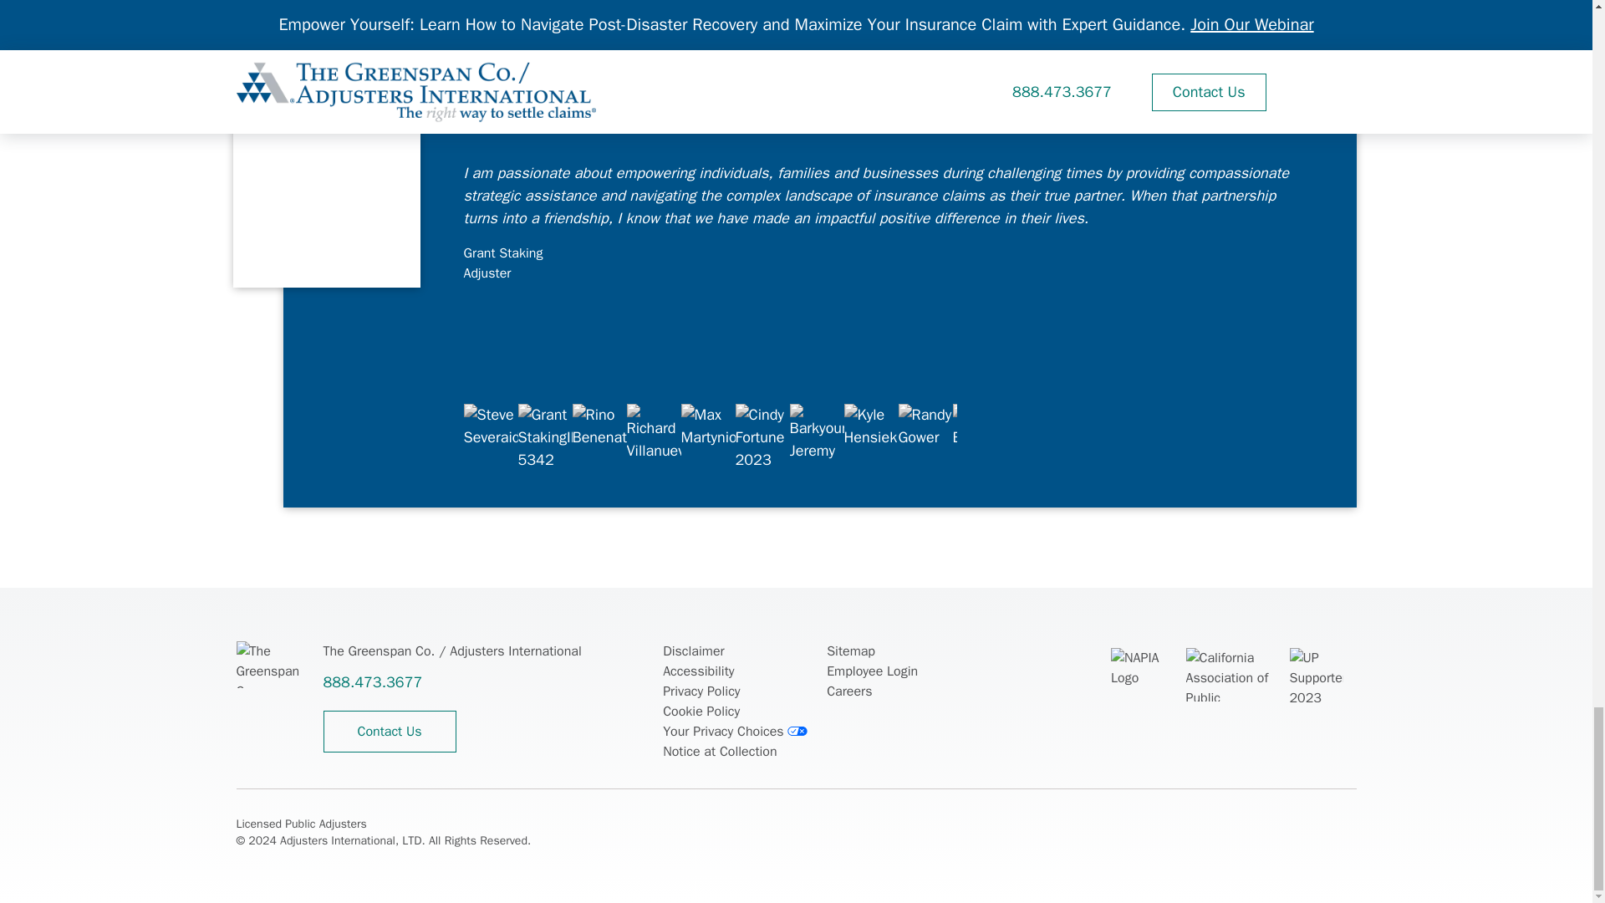 The height and width of the screenshot is (903, 1605). I want to click on Cookie Policy, so click(701, 711).